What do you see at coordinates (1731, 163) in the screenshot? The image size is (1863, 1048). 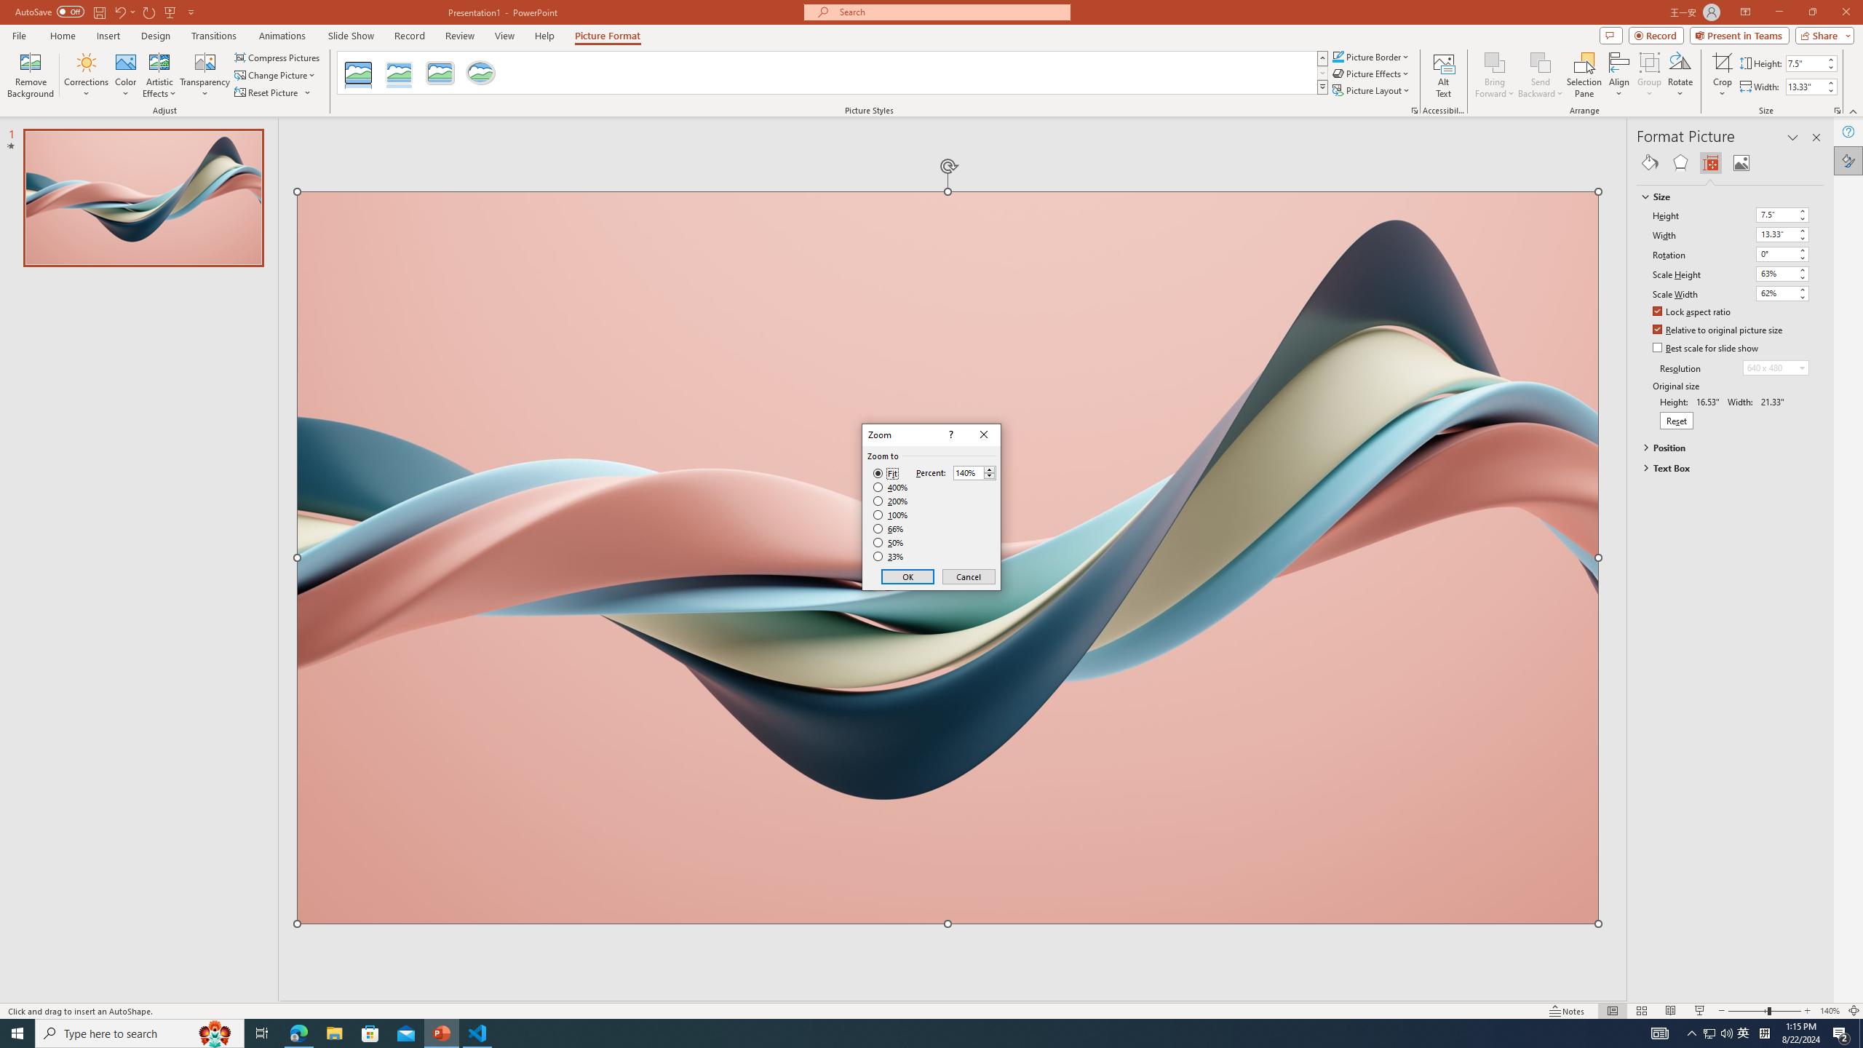 I see `Class: NetUIGalleryContainer` at bounding box center [1731, 163].